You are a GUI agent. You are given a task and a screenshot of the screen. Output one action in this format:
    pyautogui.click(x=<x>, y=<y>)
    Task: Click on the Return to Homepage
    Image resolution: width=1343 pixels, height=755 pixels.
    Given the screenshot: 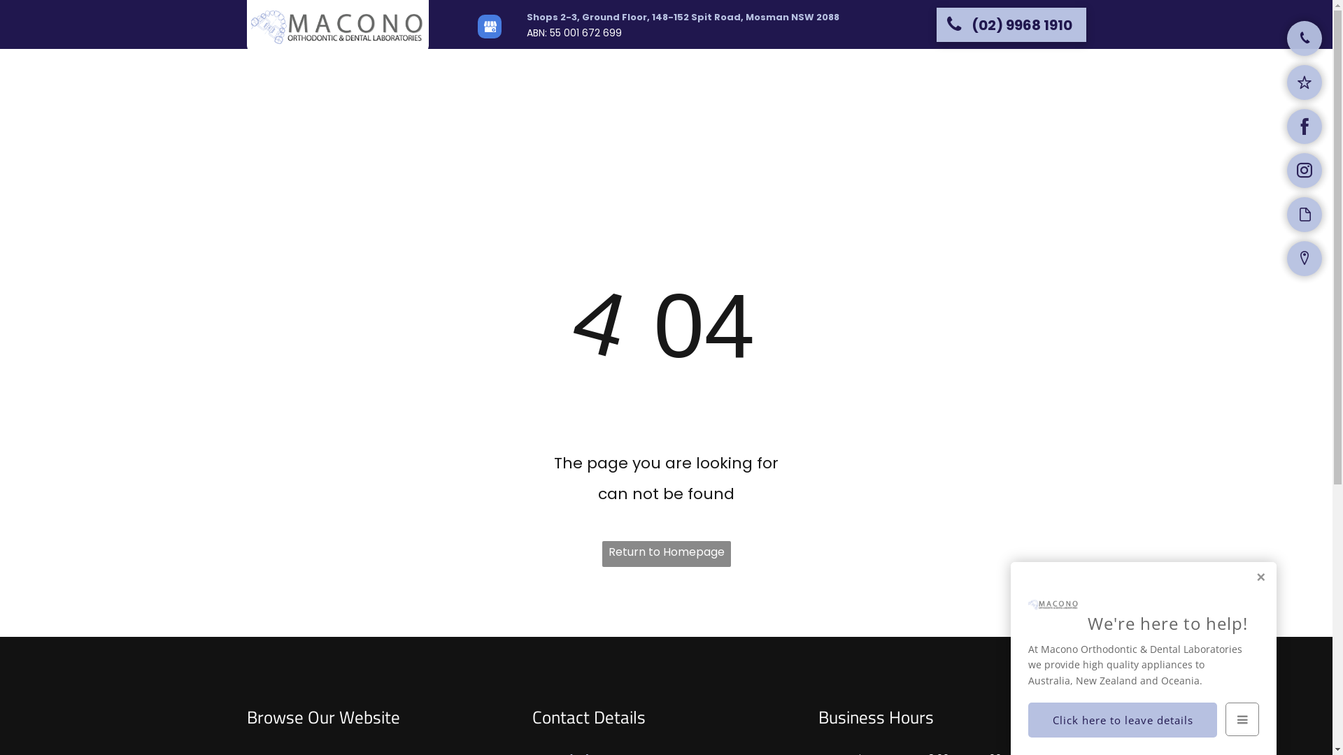 What is the action you would take?
    pyautogui.click(x=666, y=554)
    